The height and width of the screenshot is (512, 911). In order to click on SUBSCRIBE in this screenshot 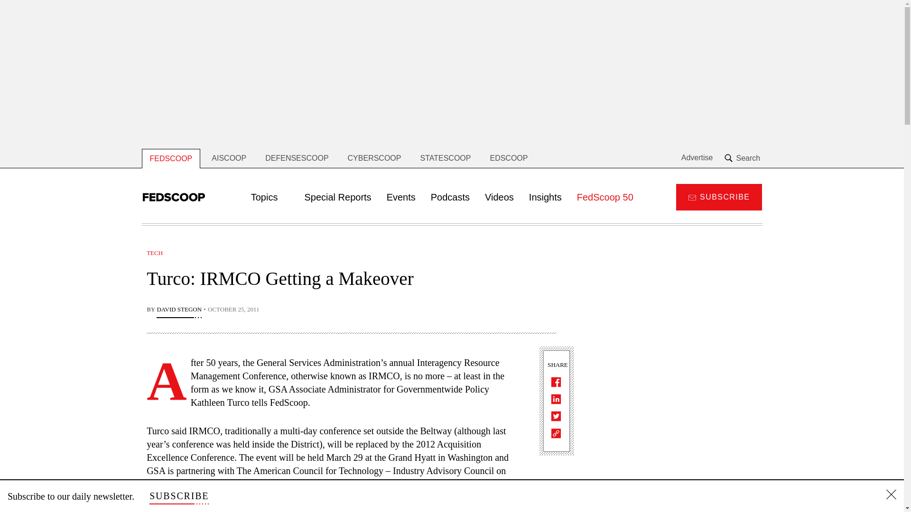, I will do `click(178, 496)`.